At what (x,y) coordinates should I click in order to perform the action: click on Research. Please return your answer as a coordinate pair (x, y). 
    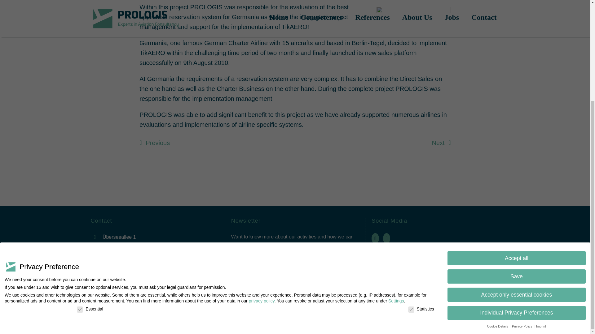
    Looking at the image, I should click on (435, 259).